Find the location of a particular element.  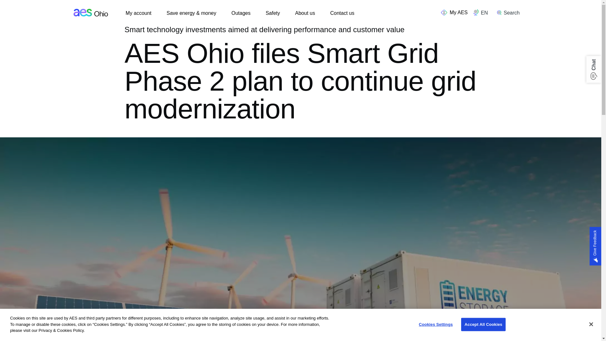

Contact us is located at coordinates (342, 13).